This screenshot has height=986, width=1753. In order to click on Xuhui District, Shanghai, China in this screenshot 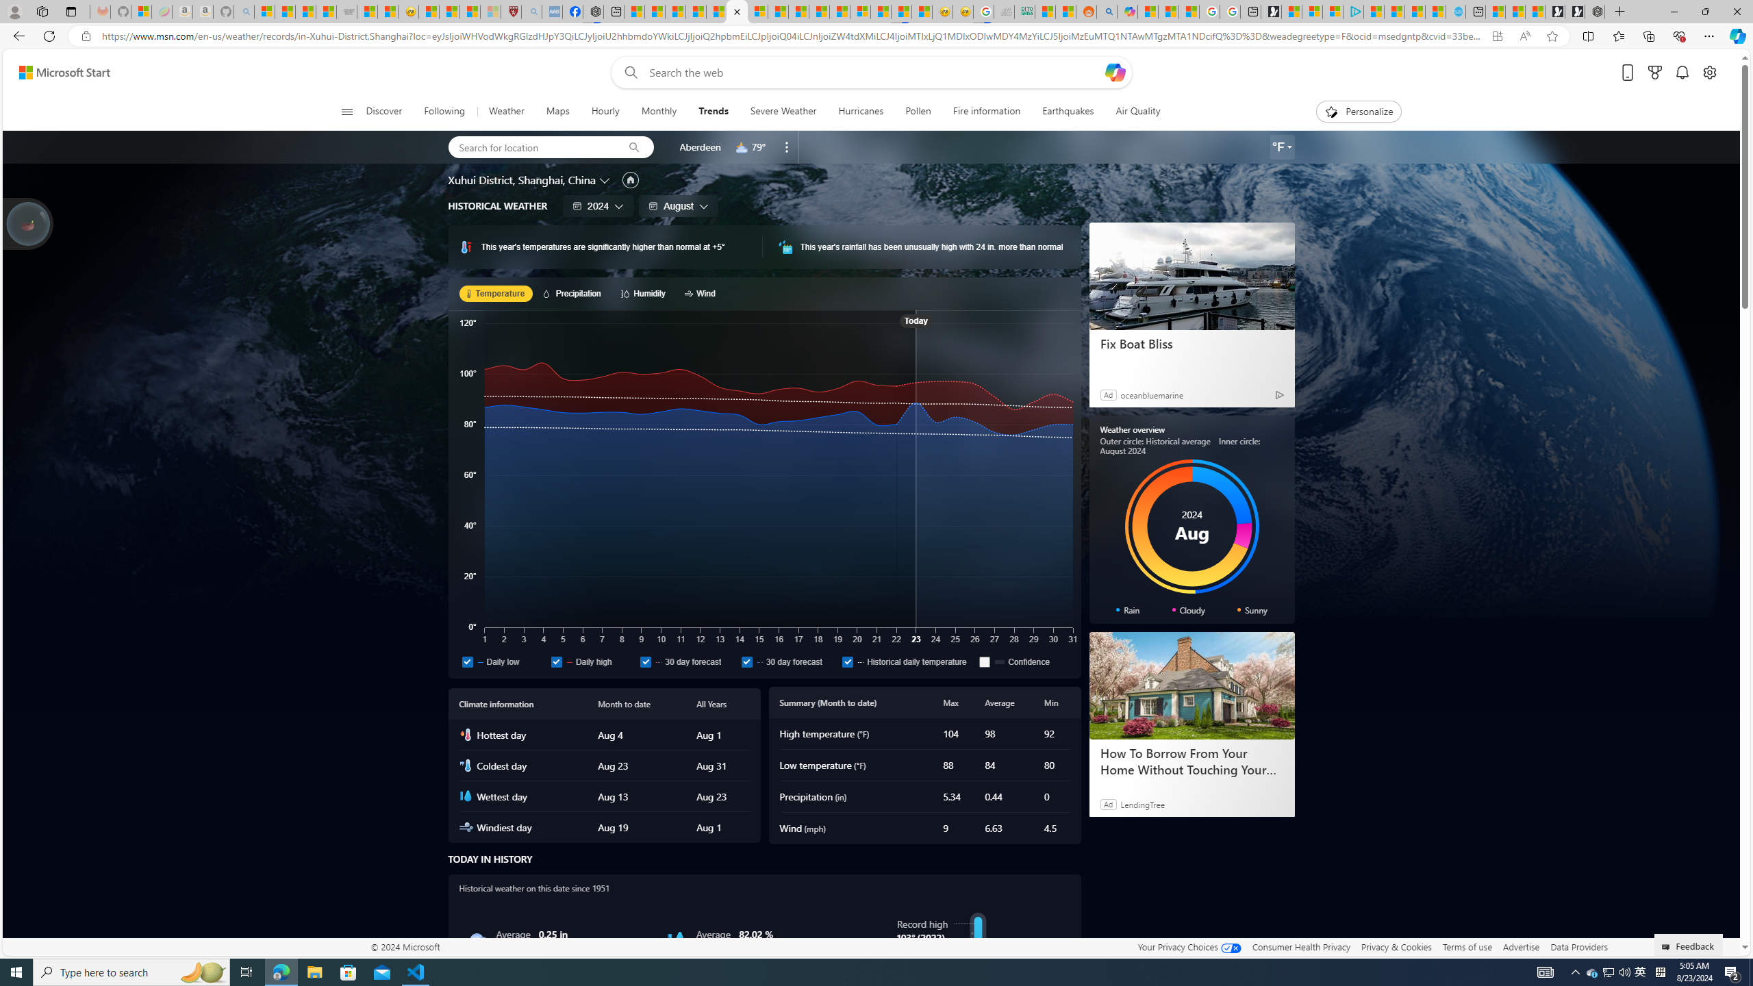, I will do `click(521, 179)`.